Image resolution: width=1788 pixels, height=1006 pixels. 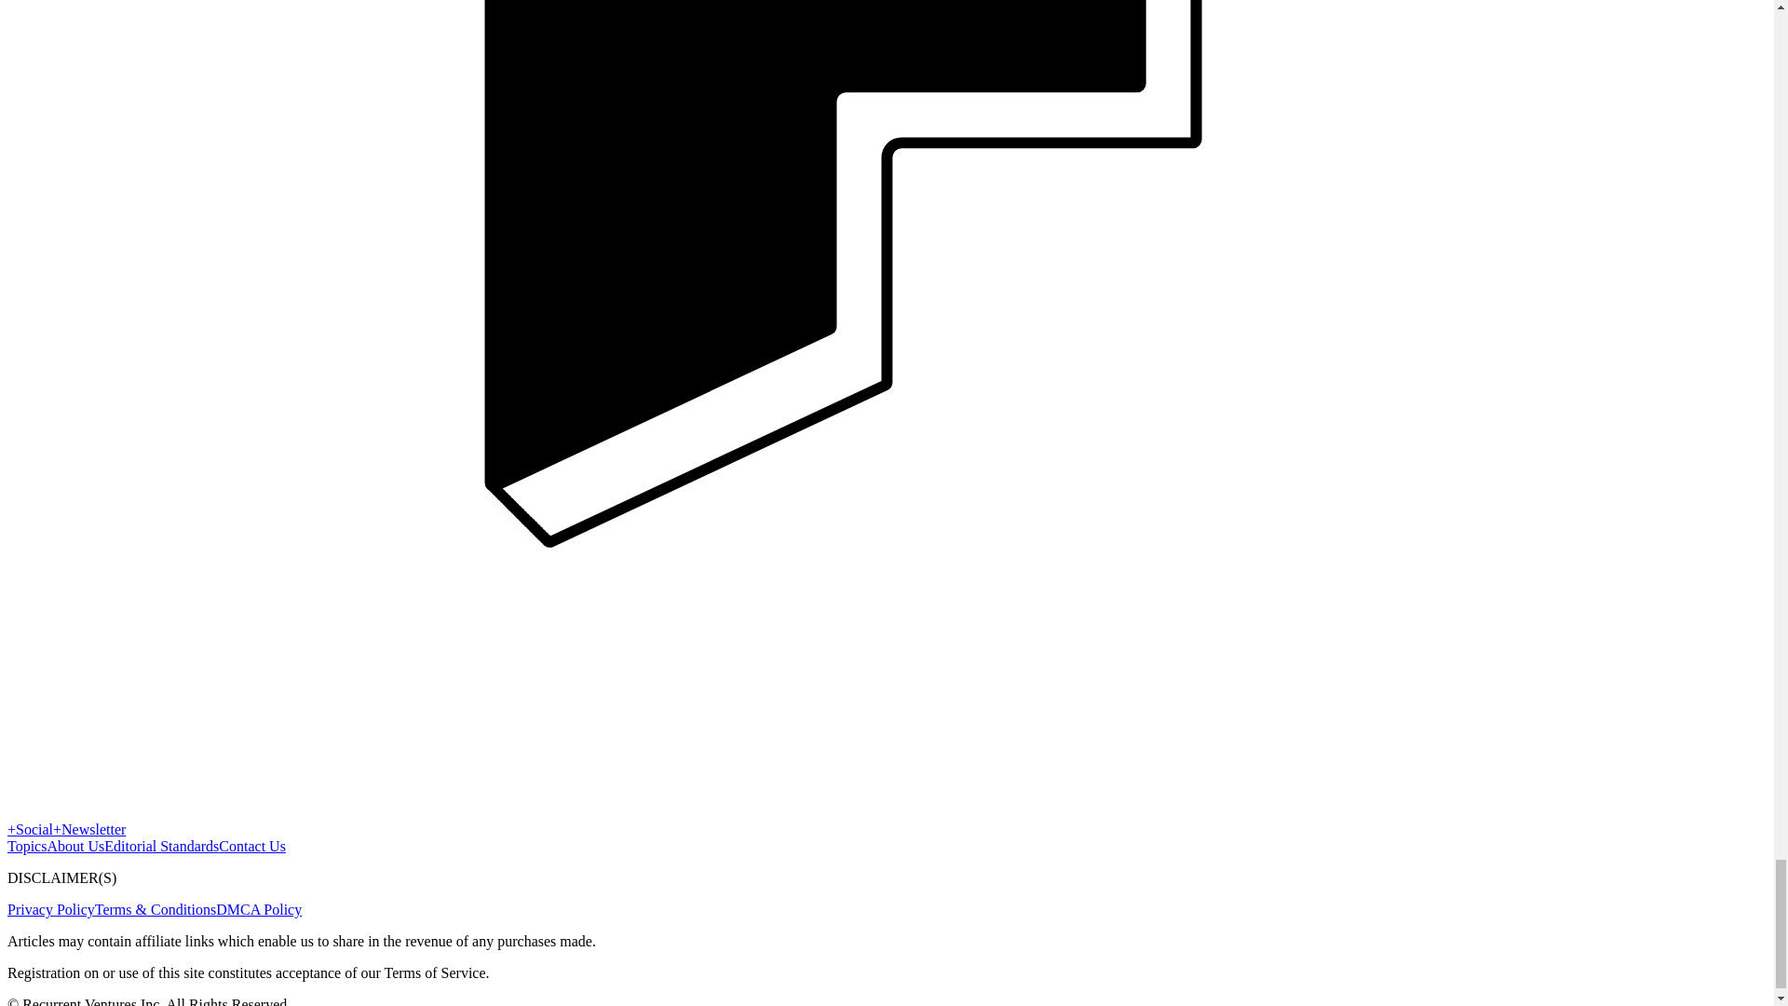 I want to click on DMCA Policy, so click(x=259, y=909).